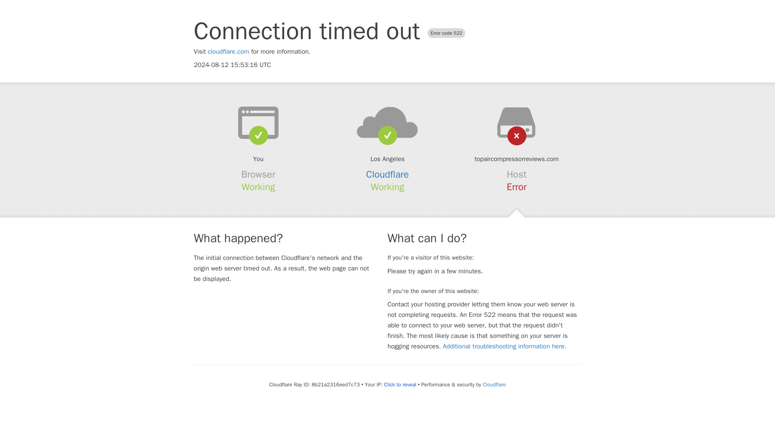 The width and height of the screenshot is (775, 436). What do you see at coordinates (505, 346) in the screenshot?
I see `Additional troubleshooting information here.` at bounding box center [505, 346].